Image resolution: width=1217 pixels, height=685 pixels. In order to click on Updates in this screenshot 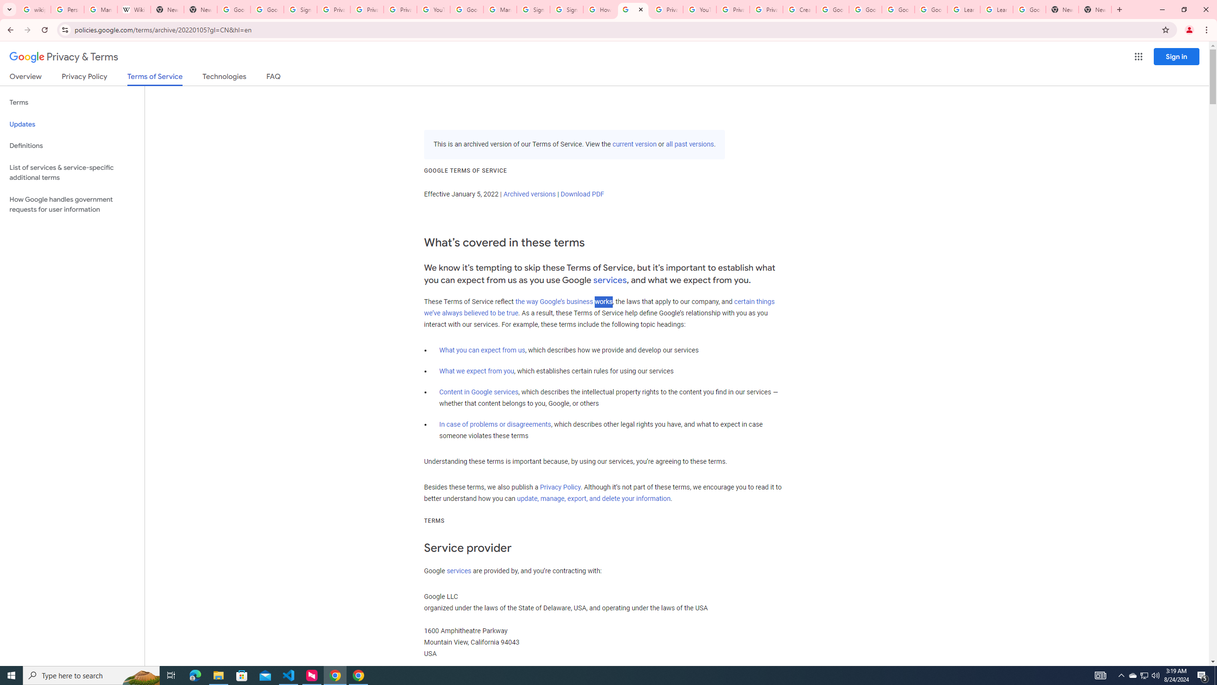, I will do `click(72, 124)`.